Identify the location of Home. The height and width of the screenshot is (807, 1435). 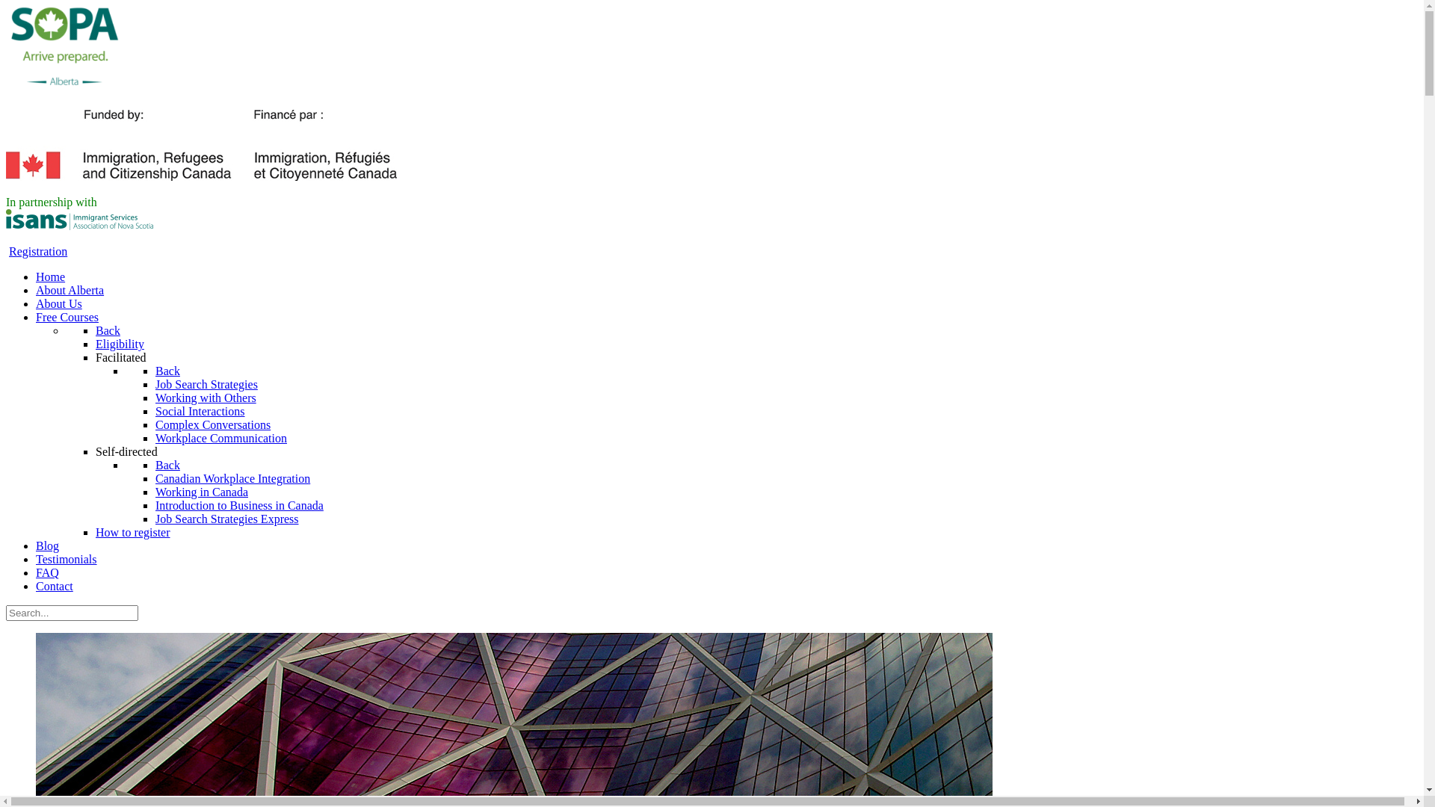
(51, 276).